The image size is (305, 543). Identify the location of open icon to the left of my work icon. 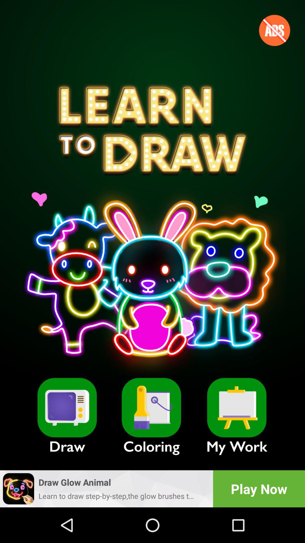
(151, 408).